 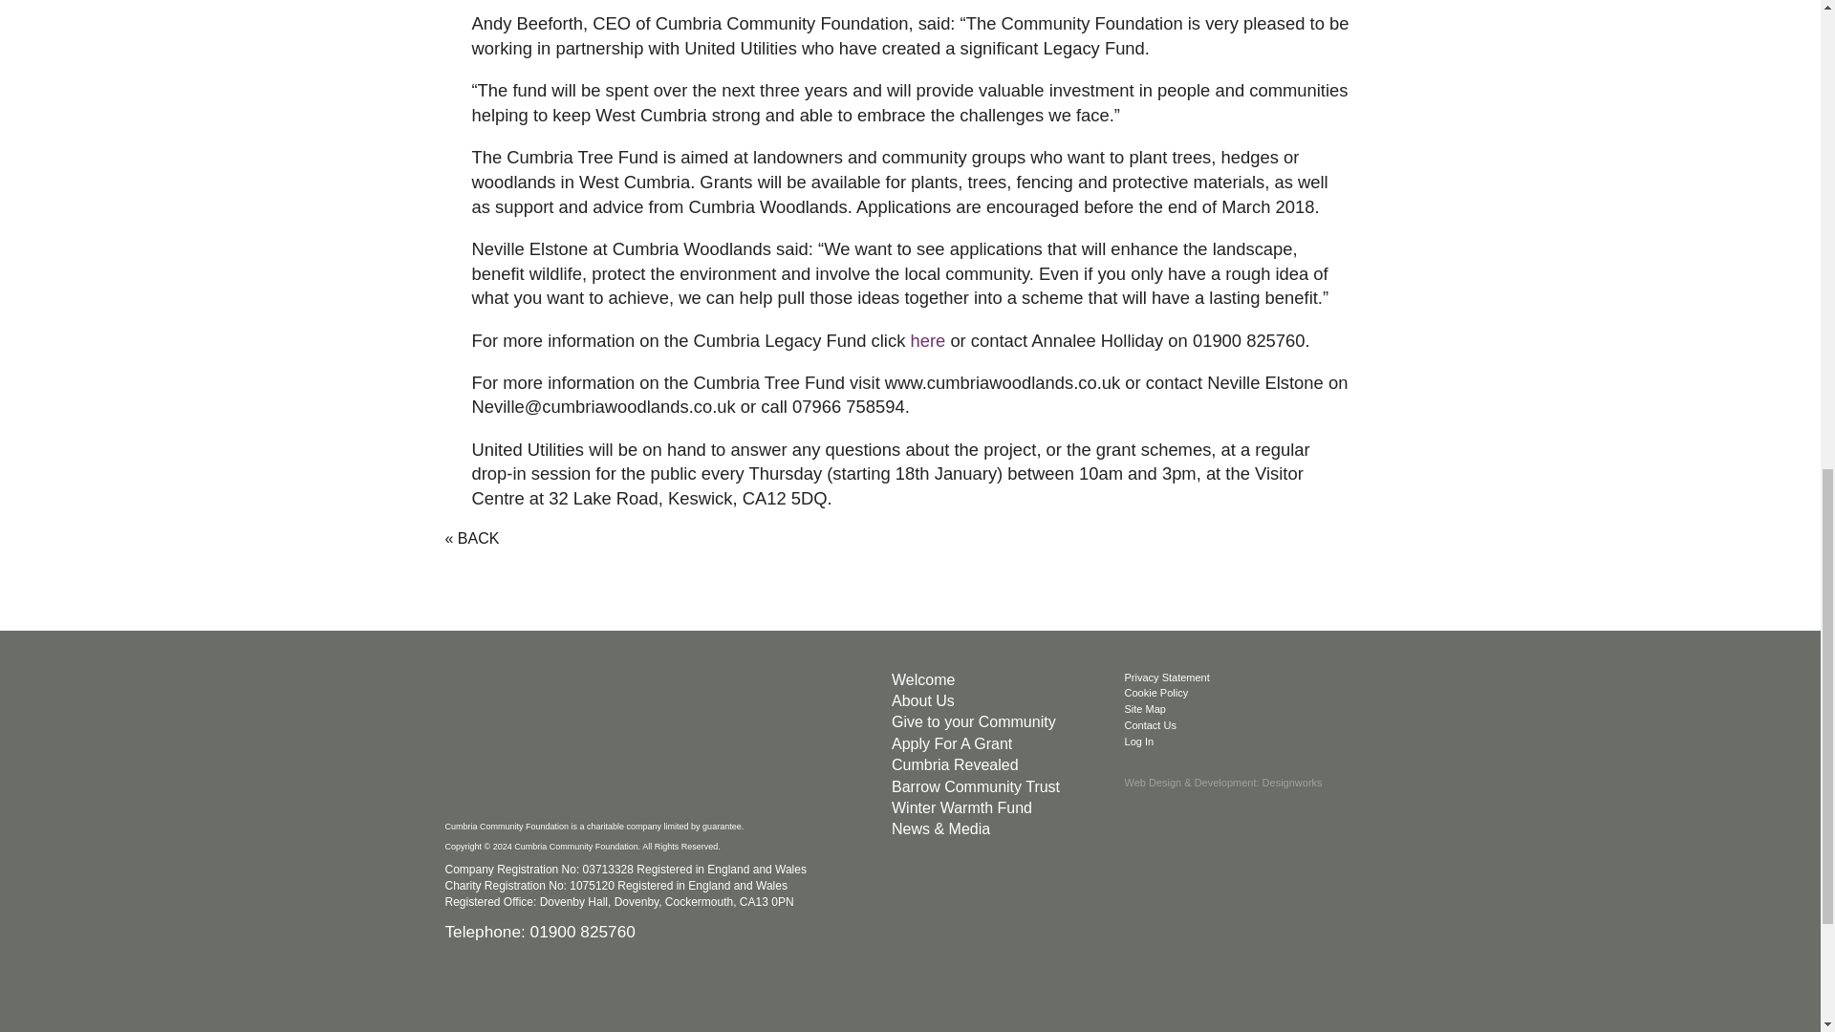 What do you see at coordinates (908, 1003) in the screenshot?
I see `FR-Fundraising-Badge-Mono-HR` at bounding box center [908, 1003].